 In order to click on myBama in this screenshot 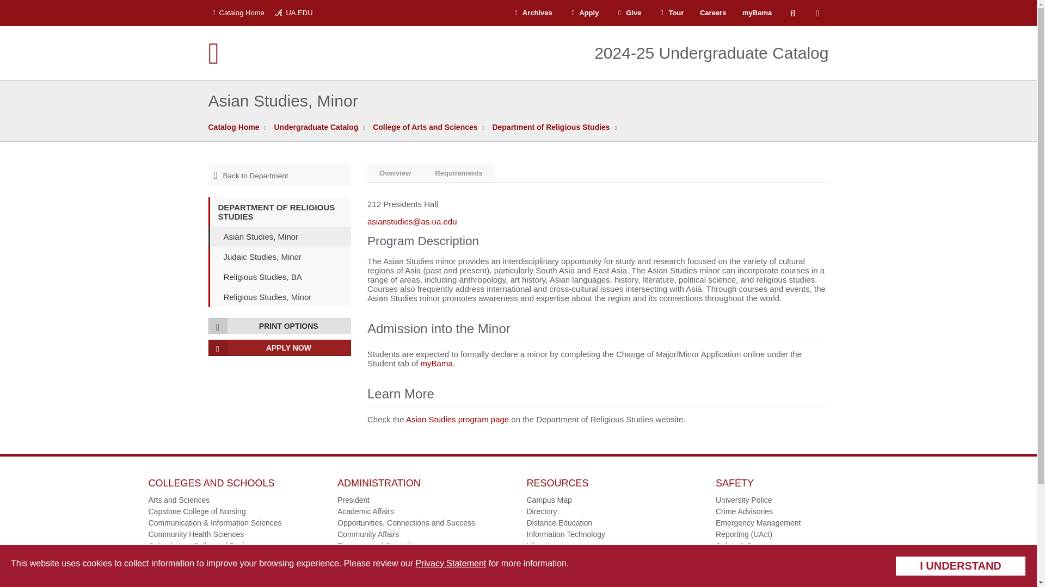, I will do `click(757, 13)`.